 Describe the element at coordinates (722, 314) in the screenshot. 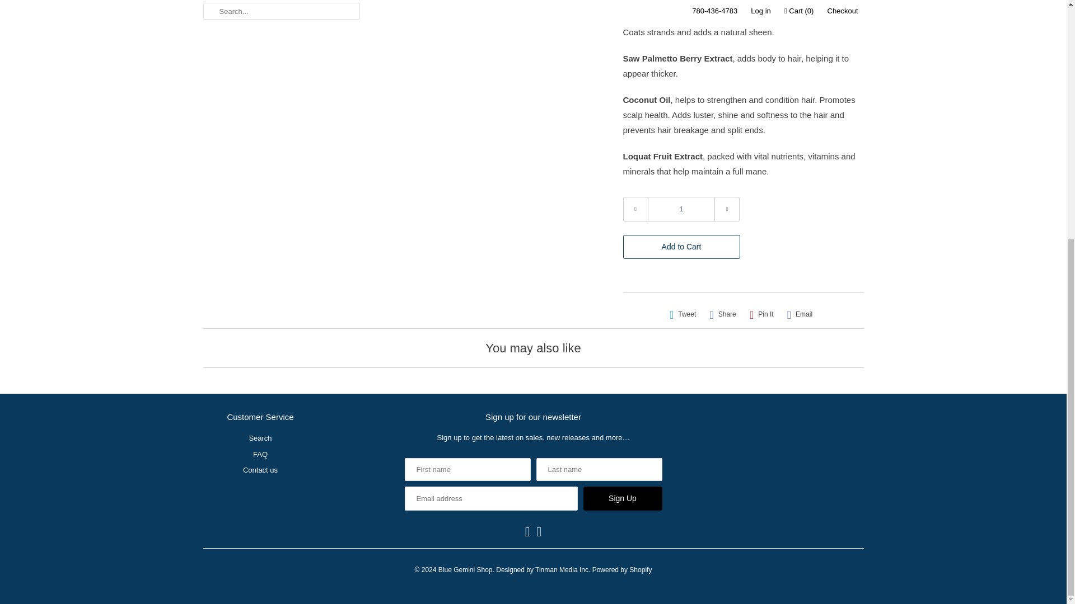

I see `Share this on Facebook` at that location.